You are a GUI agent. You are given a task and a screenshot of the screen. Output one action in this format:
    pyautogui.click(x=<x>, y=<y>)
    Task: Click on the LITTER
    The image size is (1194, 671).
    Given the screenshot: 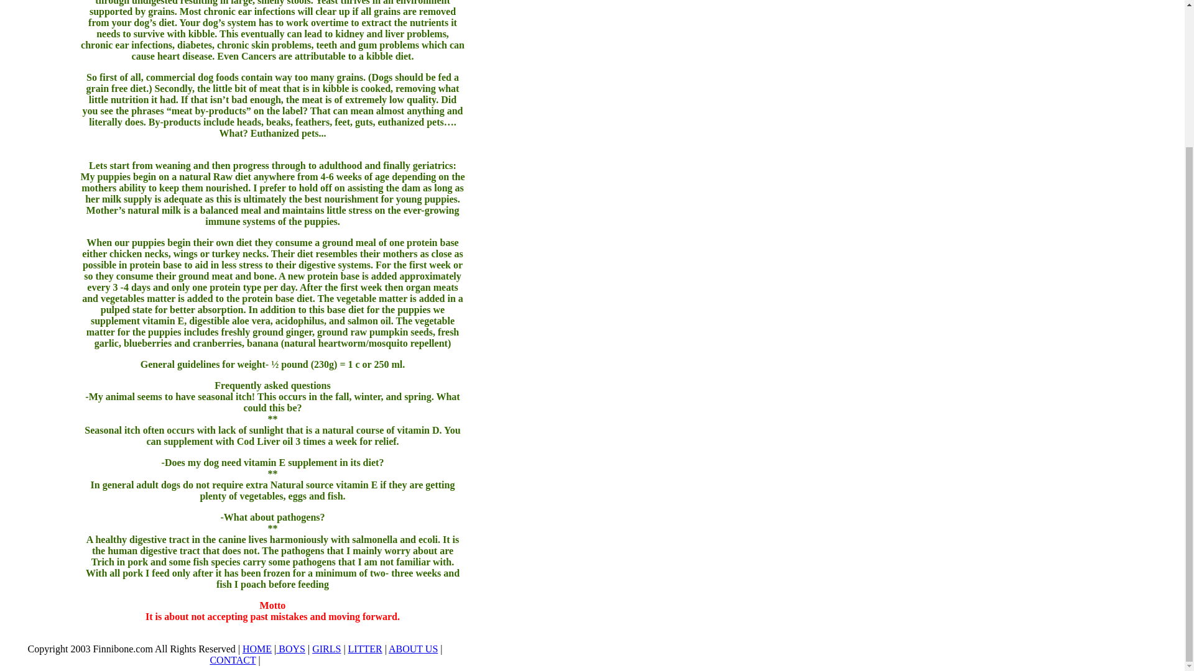 What is the action you would take?
    pyautogui.click(x=365, y=649)
    